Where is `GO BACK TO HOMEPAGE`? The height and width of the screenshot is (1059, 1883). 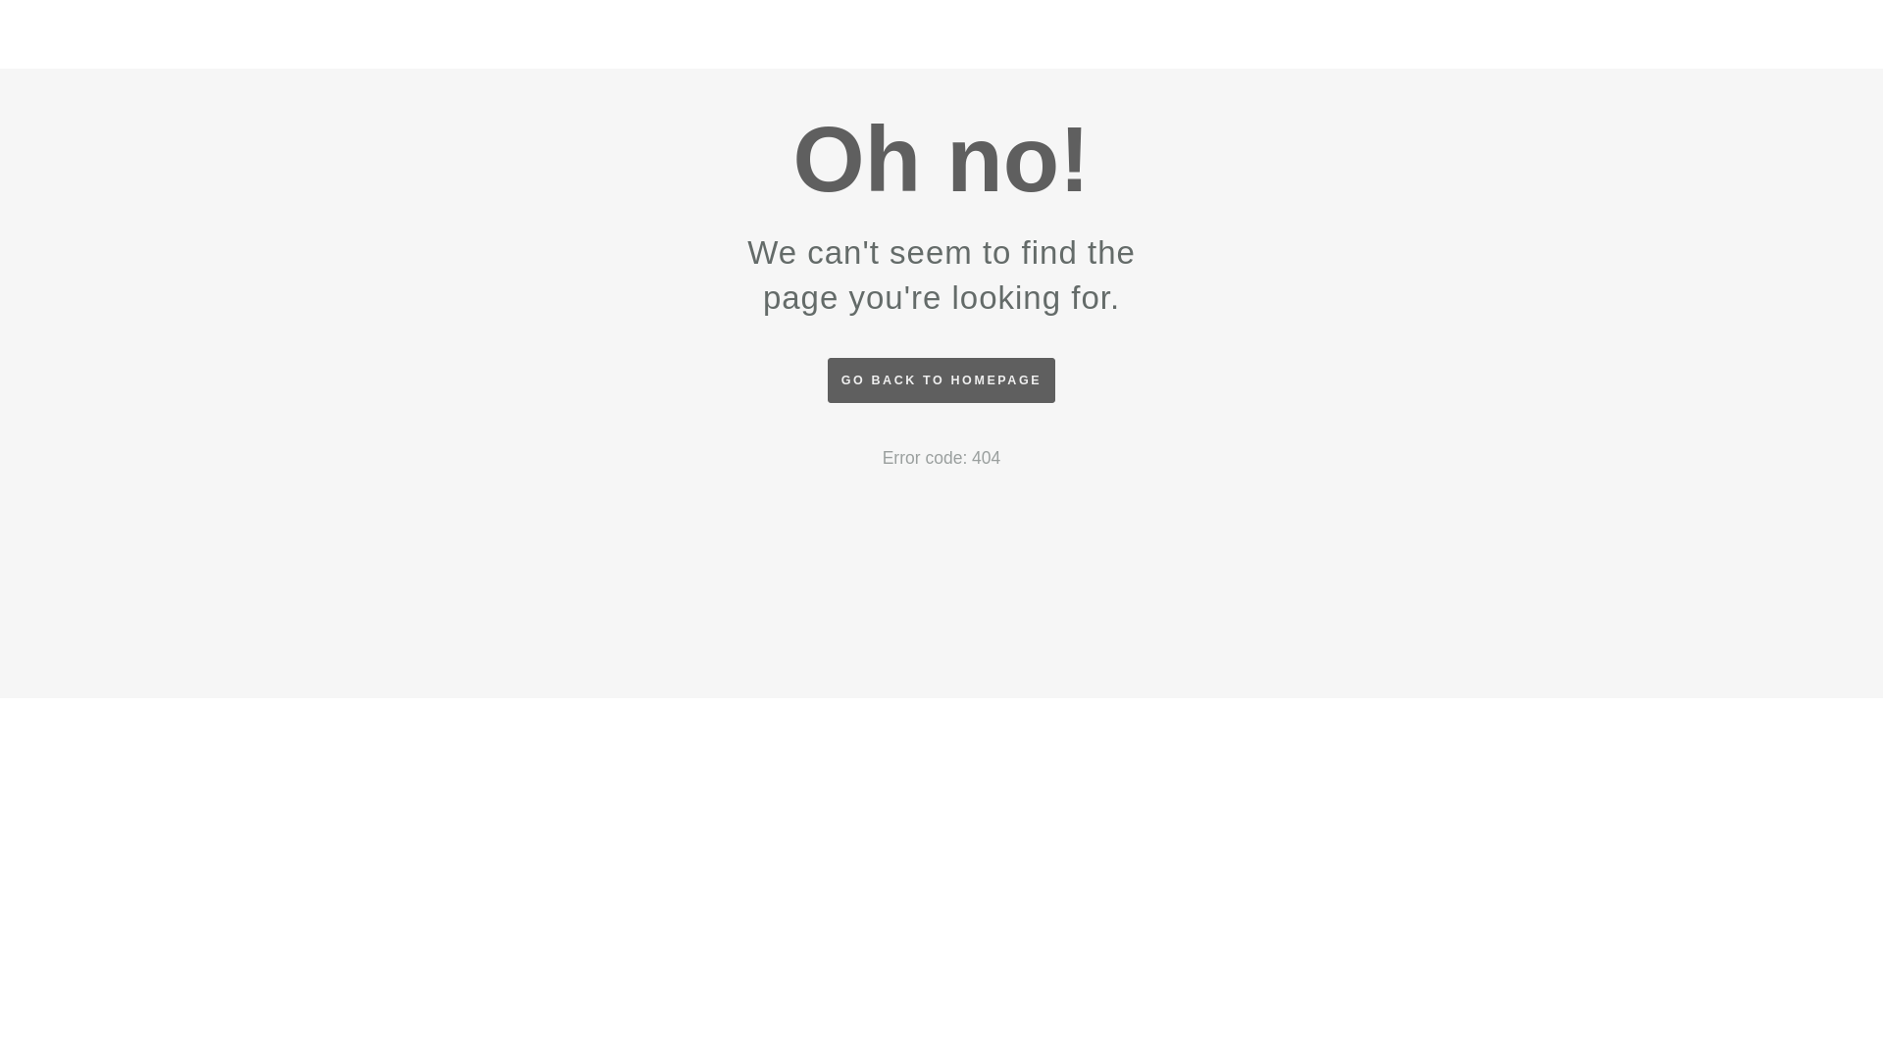 GO BACK TO HOMEPAGE is located at coordinates (941, 380).